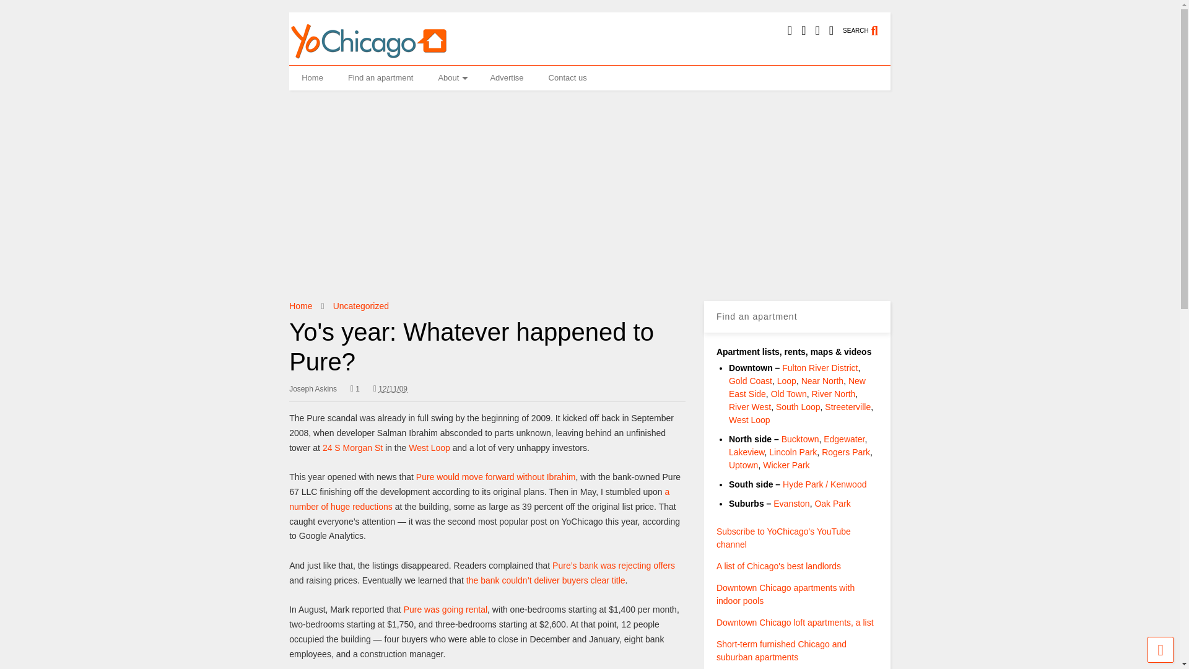 Image resolution: width=1189 pixels, height=669 pixels. Describe the element at coordinates (352, 447) in the screenshot. I see `24 S Morgan St` at that location.